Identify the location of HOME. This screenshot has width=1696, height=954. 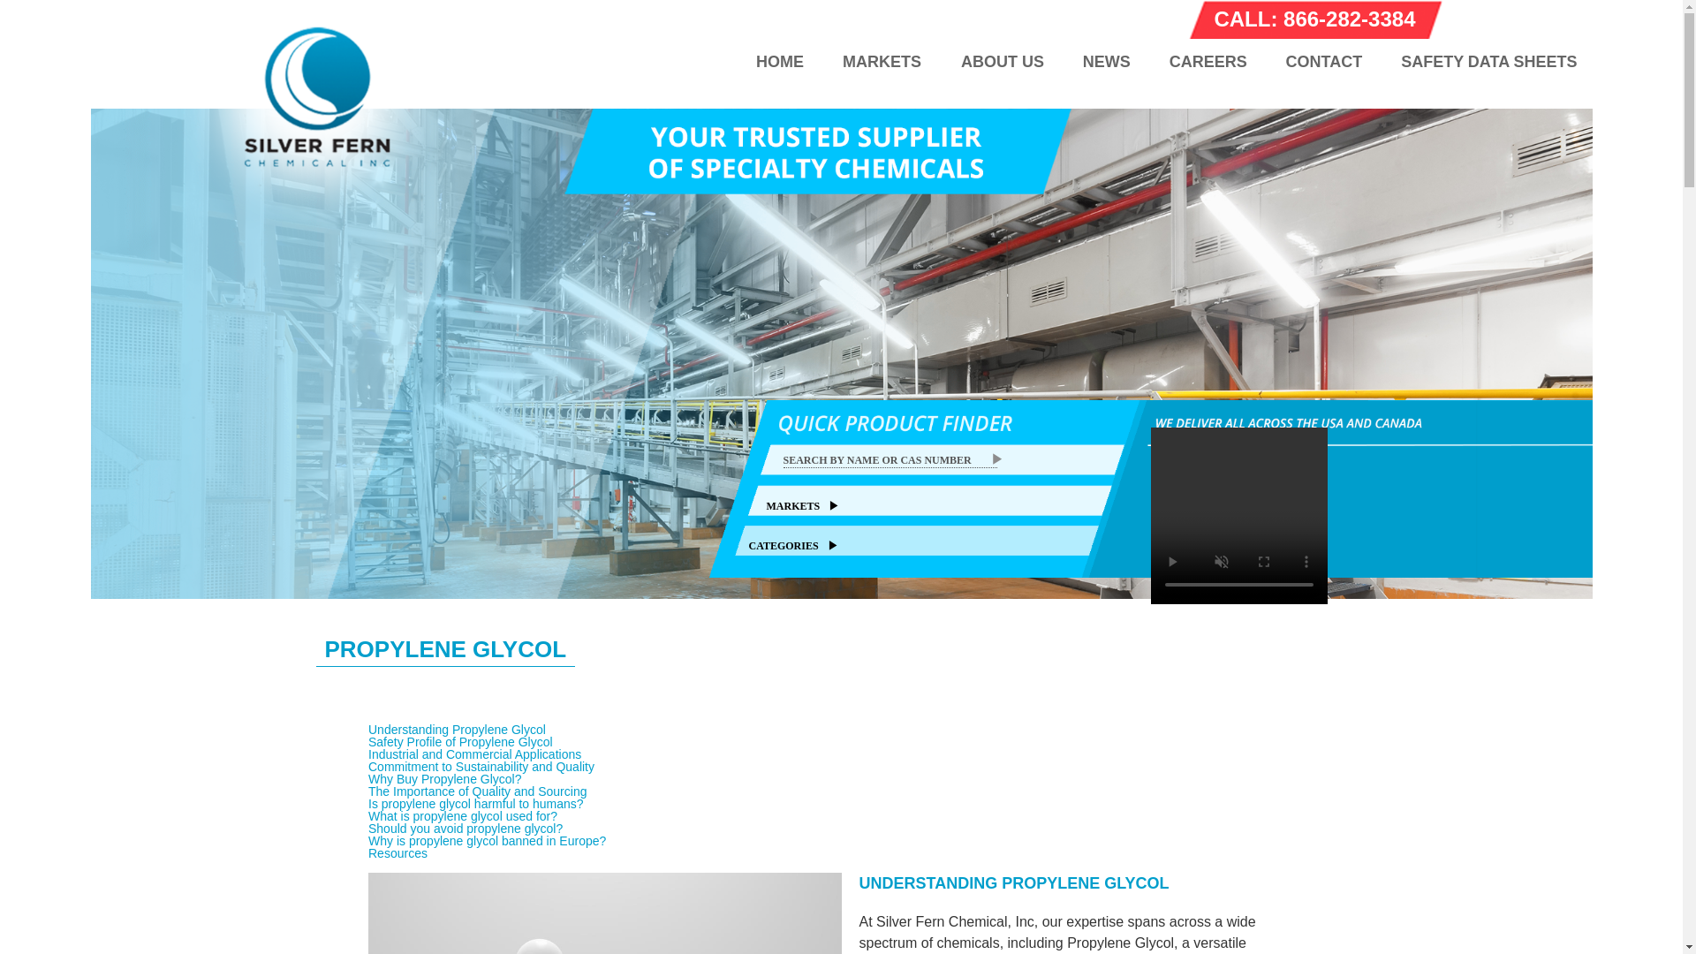
(779, 61).